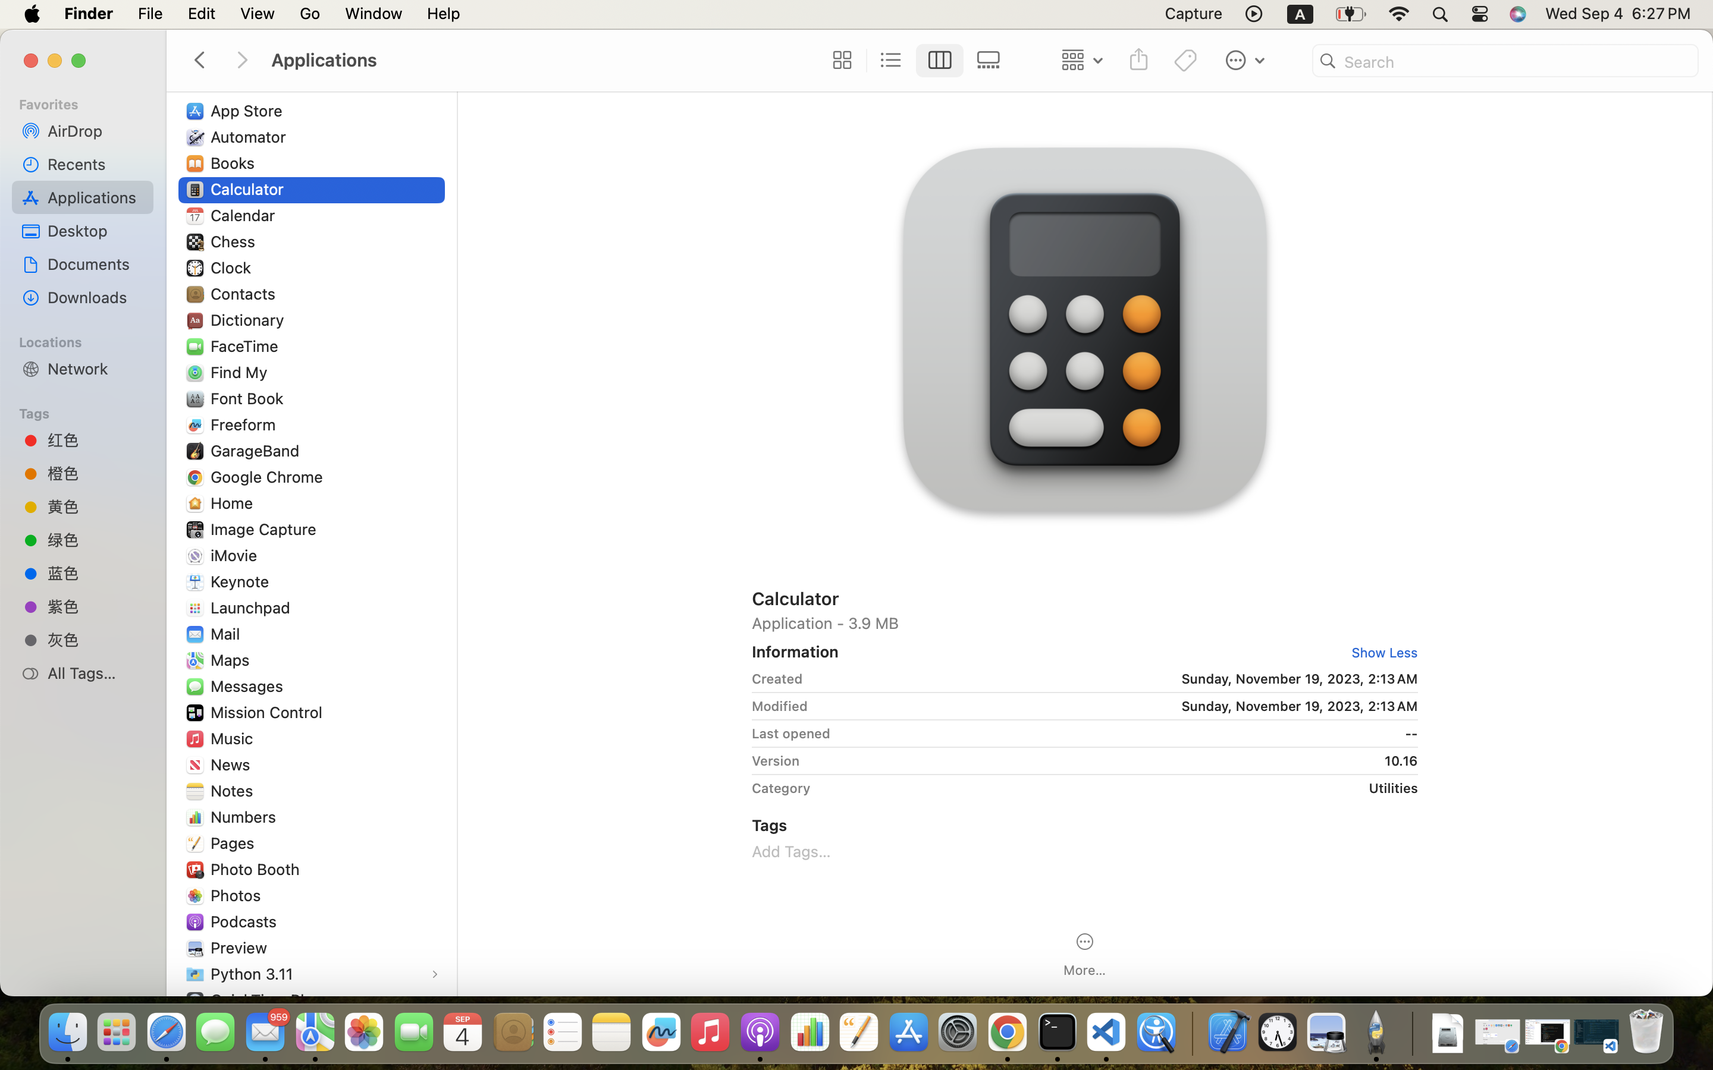 This screenshot has height=1070, width=1713. What do you see at coordinates (250, 398) in the screenshot?
I see `Font Book` at bounding box center [250, 398].